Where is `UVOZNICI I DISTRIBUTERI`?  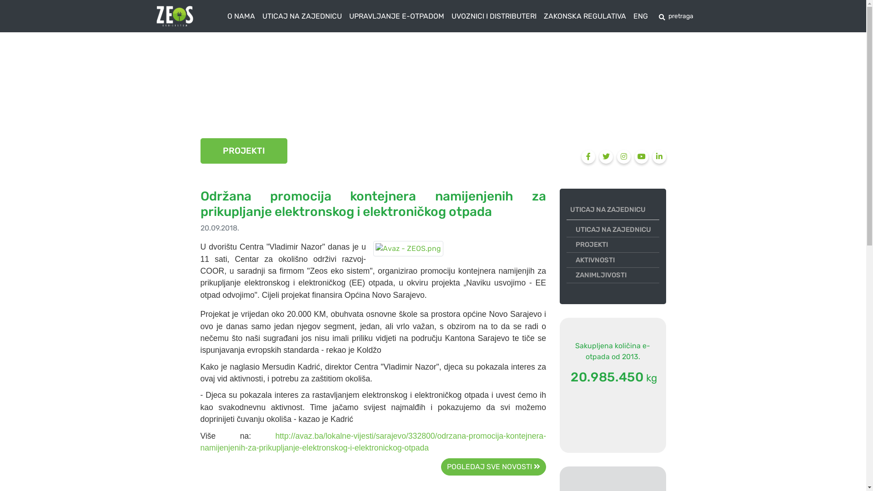 UVOZNICI I DISTRIBUTERI is located at coordinates (493, 16).